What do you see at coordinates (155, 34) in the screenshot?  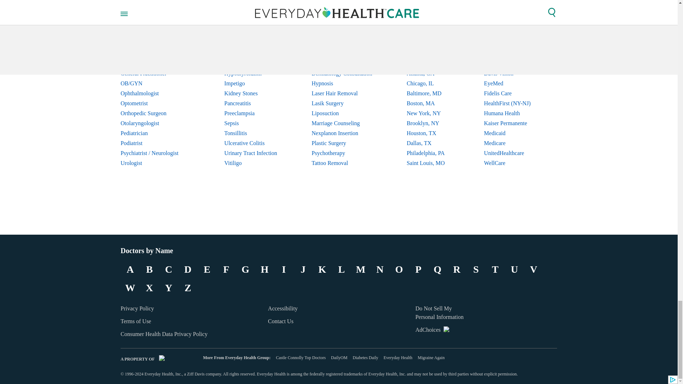 I see `Cardiologist` at bounding box center [155, 34].